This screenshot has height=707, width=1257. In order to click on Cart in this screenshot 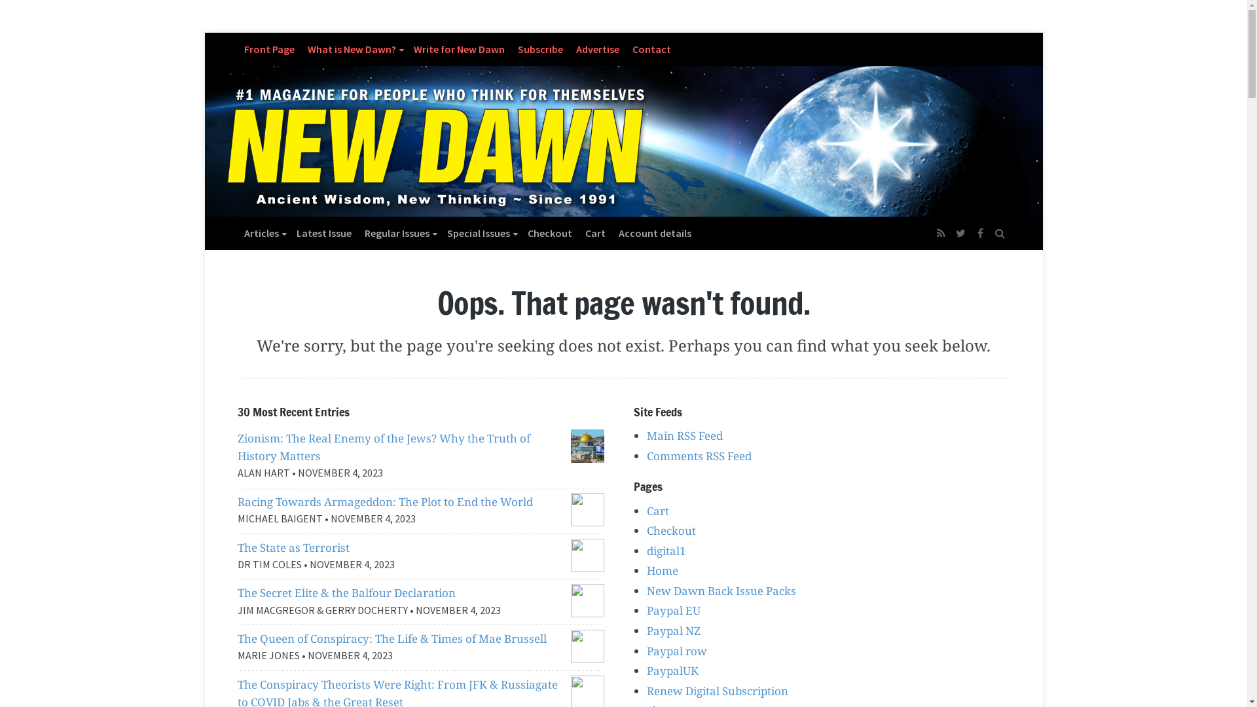, I will do `click(657, 511)`.